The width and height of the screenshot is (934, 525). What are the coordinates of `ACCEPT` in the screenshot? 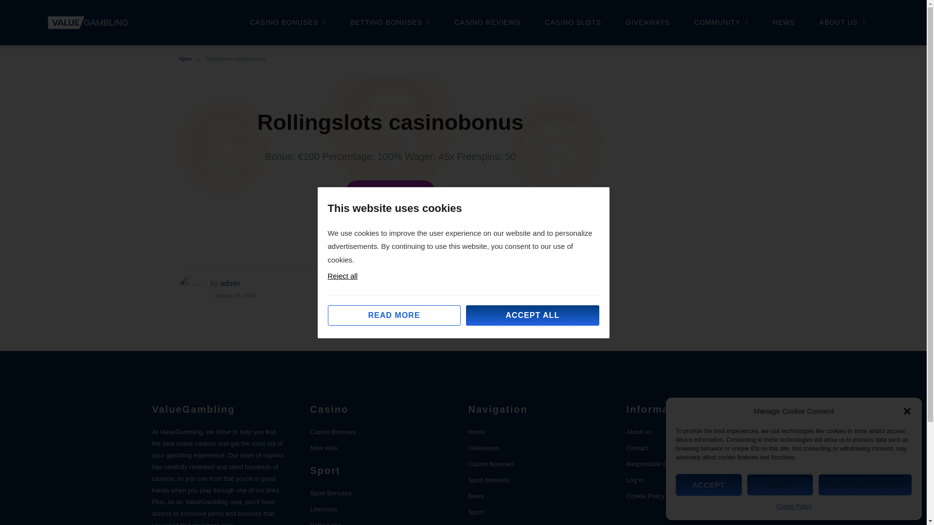 It's located at (708, 485).